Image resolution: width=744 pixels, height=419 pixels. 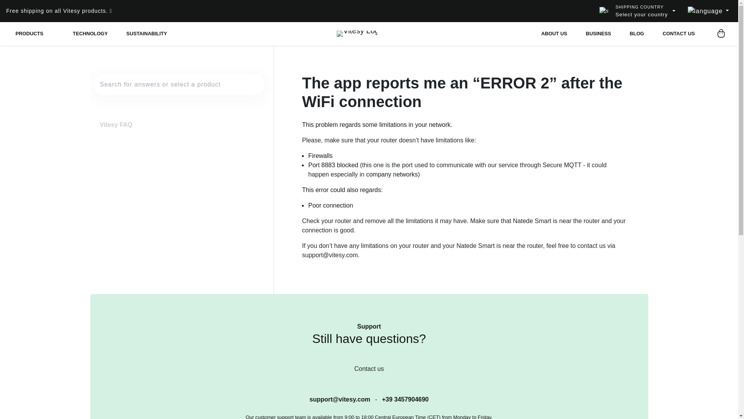 What do you see at coordinates (678, 34) in the screenshot?
I see `CONTACT US` at bounding box center [678, 34].